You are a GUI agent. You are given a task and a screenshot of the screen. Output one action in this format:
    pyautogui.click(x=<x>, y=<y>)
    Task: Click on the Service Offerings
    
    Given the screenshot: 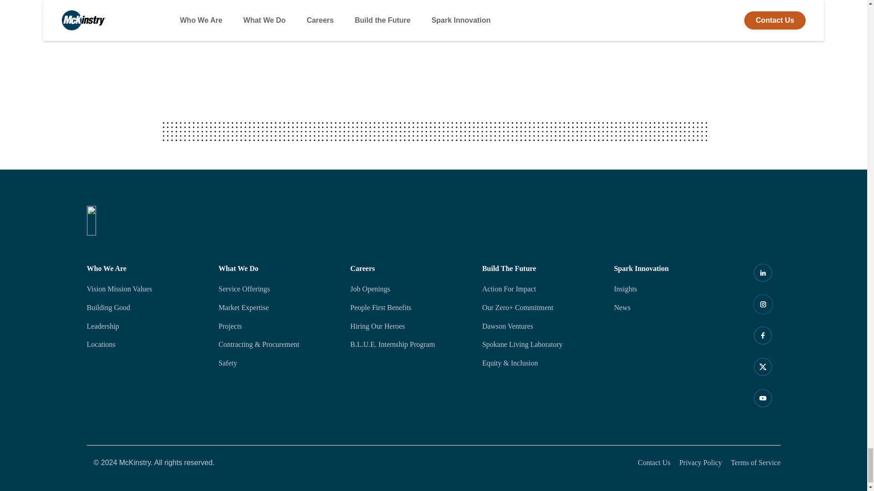 What is the action you would take?
    pyautogui.click(x=278, y=289)
    